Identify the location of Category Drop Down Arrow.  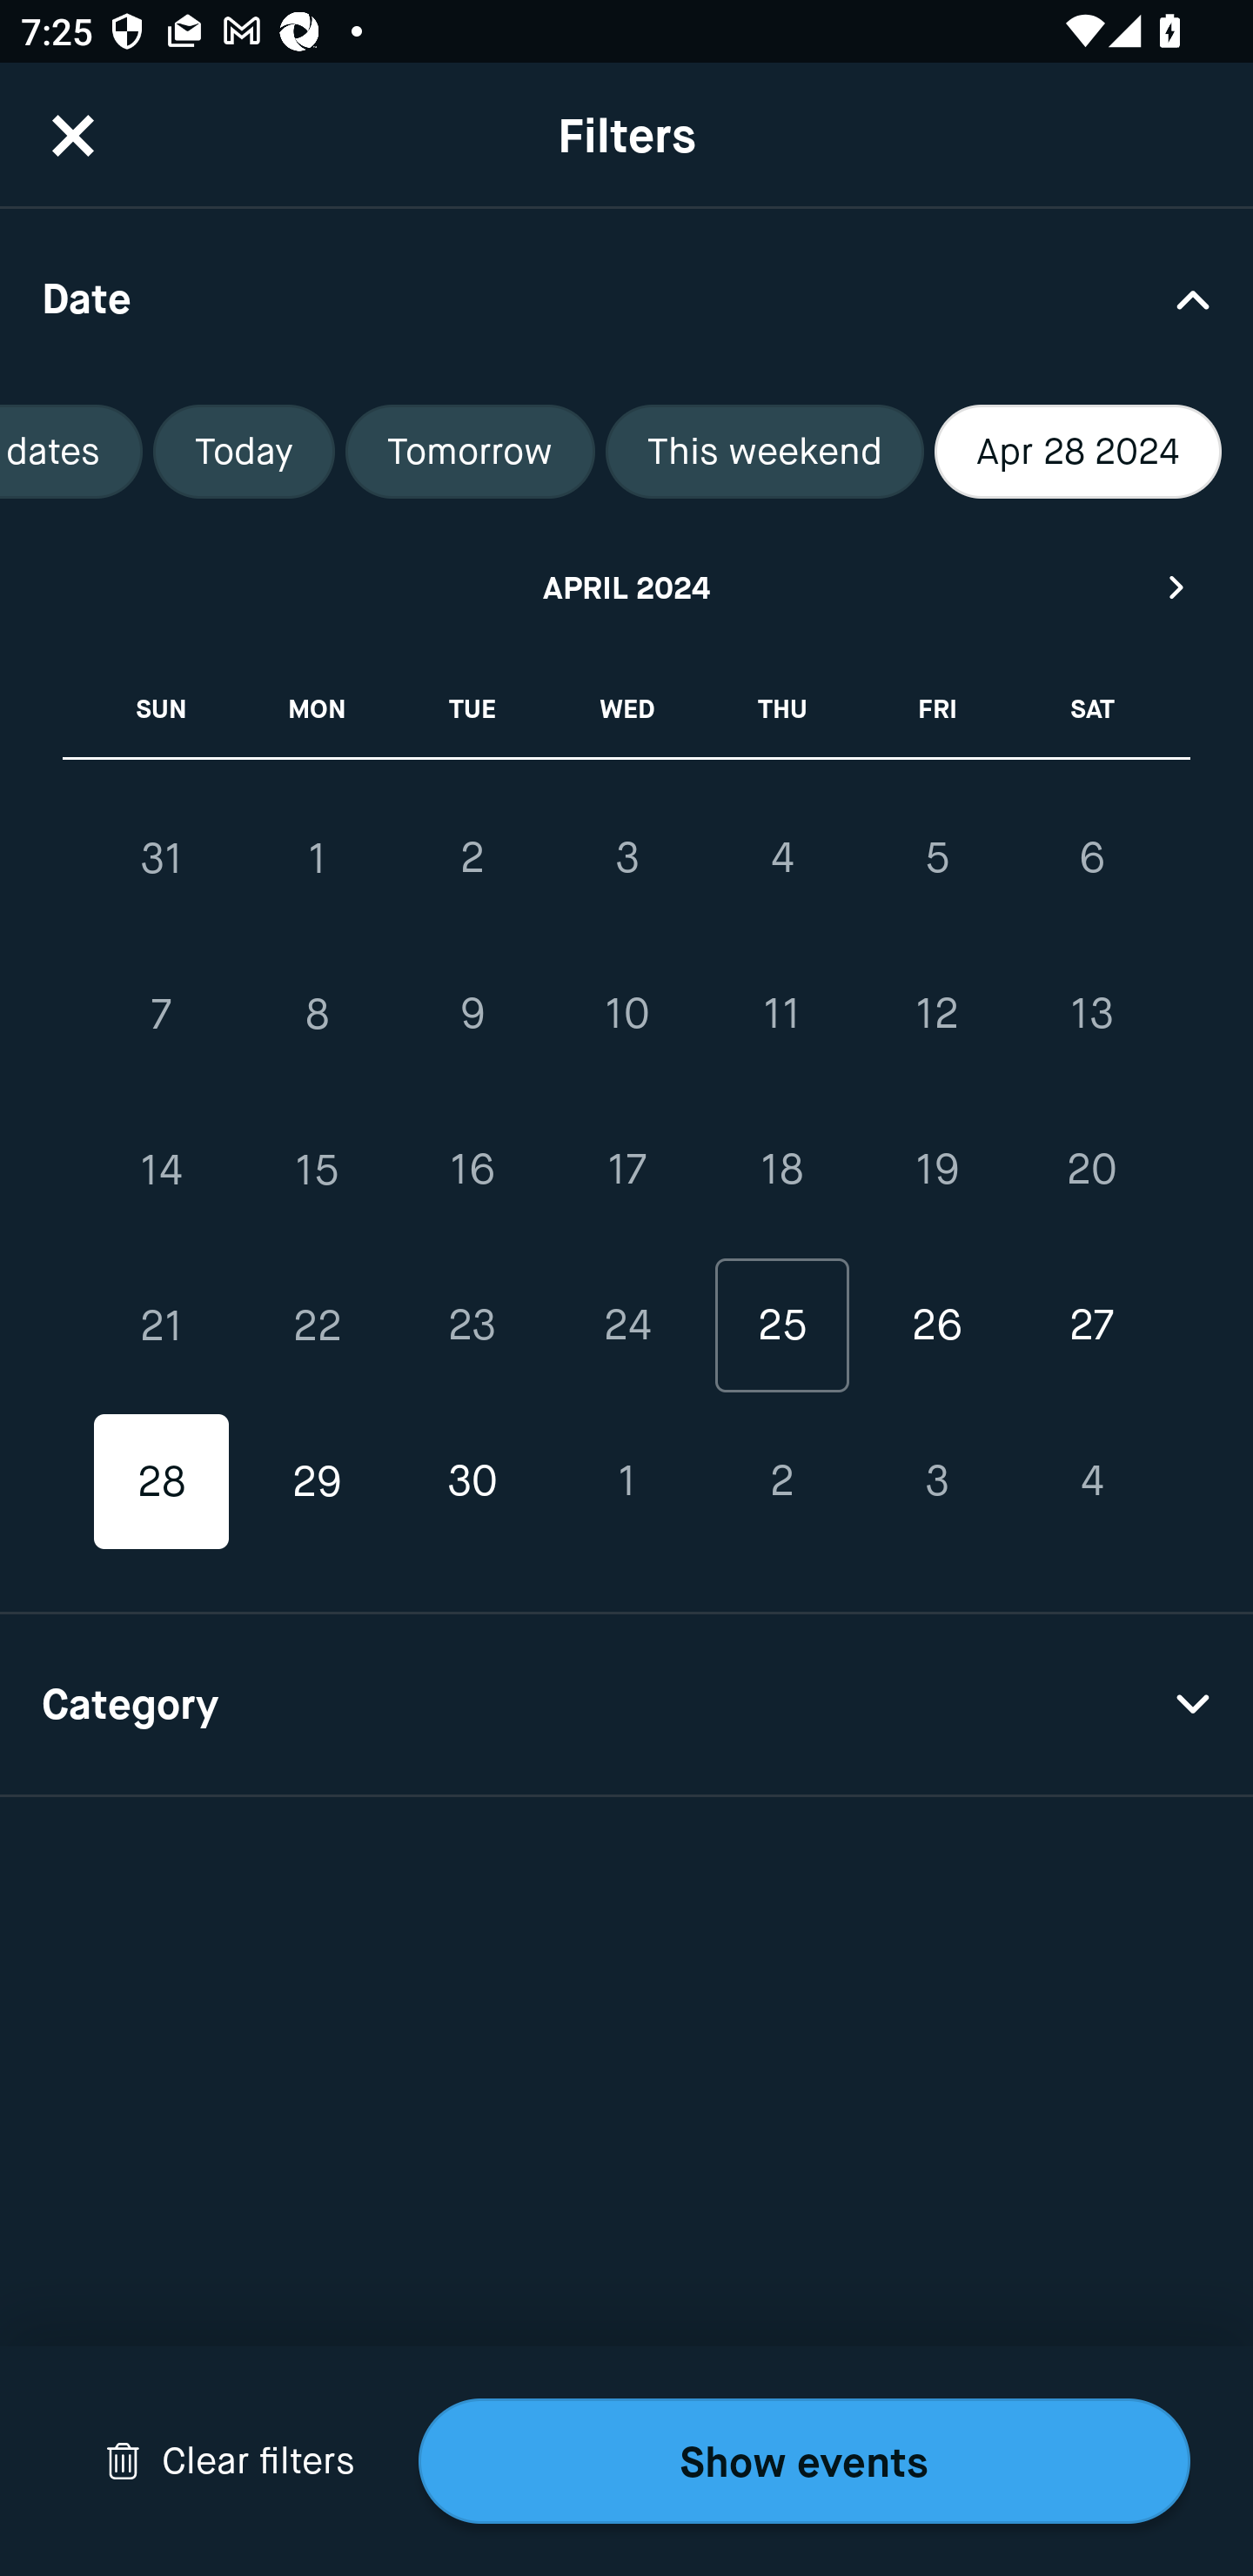
(626, 1706).